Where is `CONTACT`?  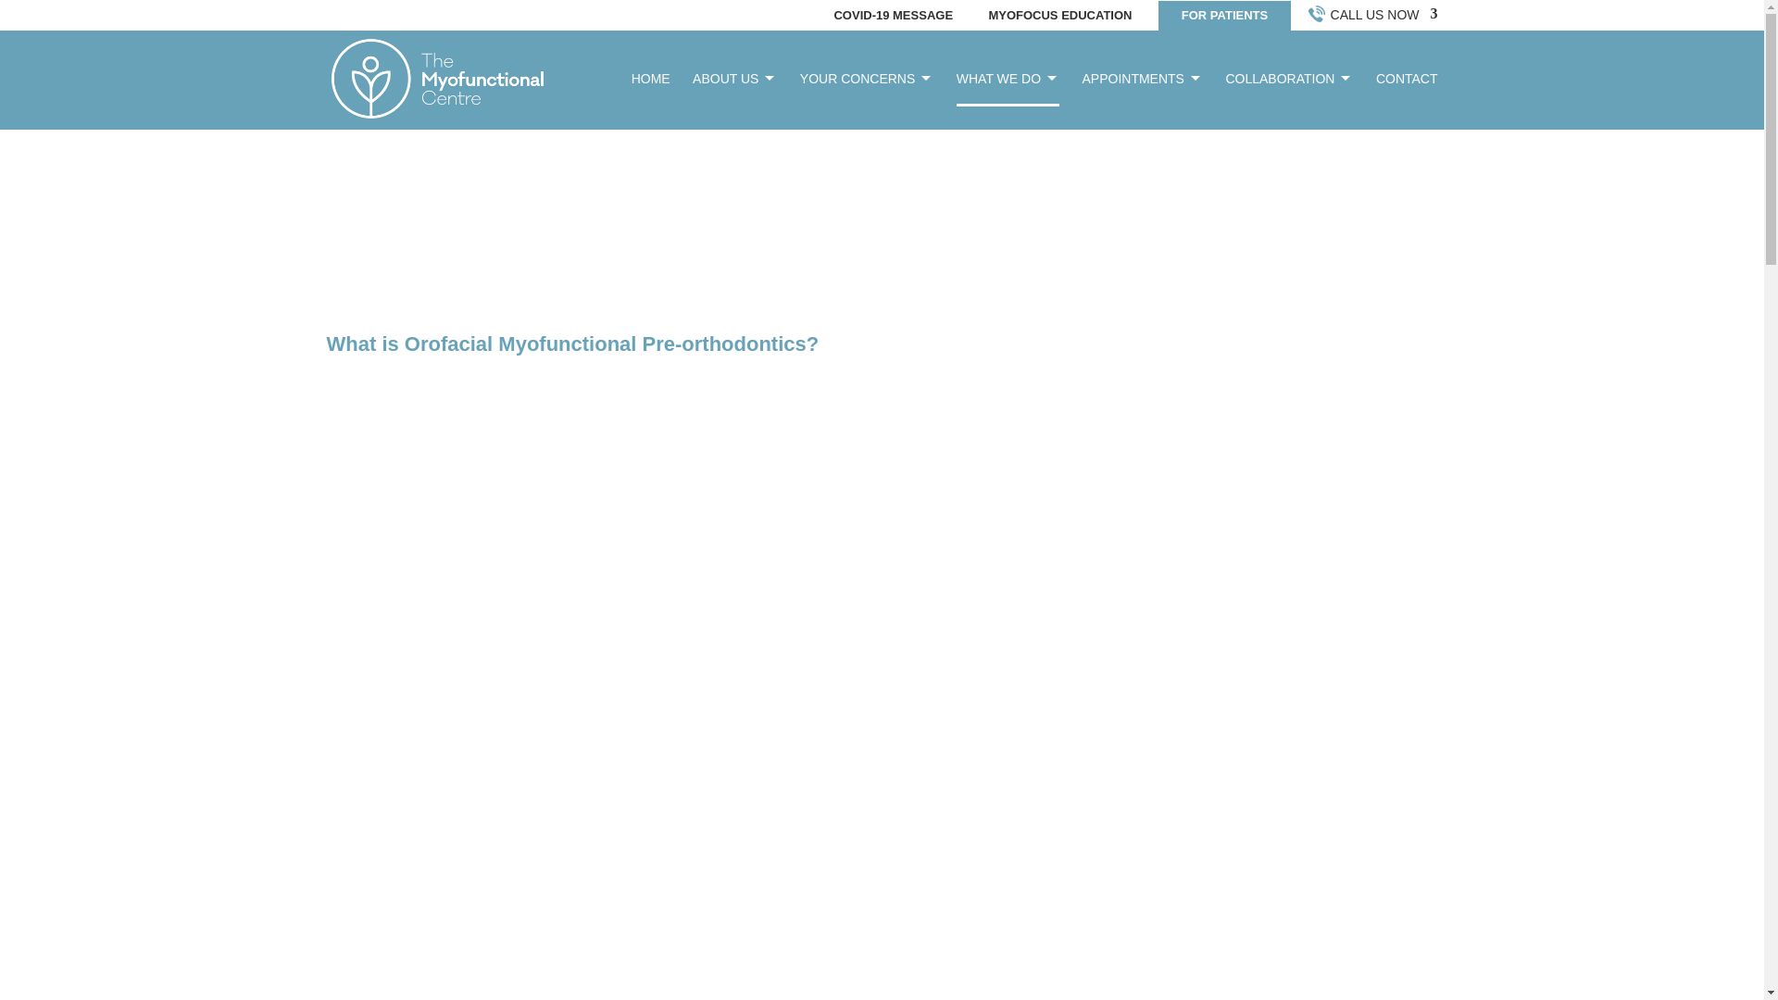
CONTACT is located at coordinates (1408, 100).